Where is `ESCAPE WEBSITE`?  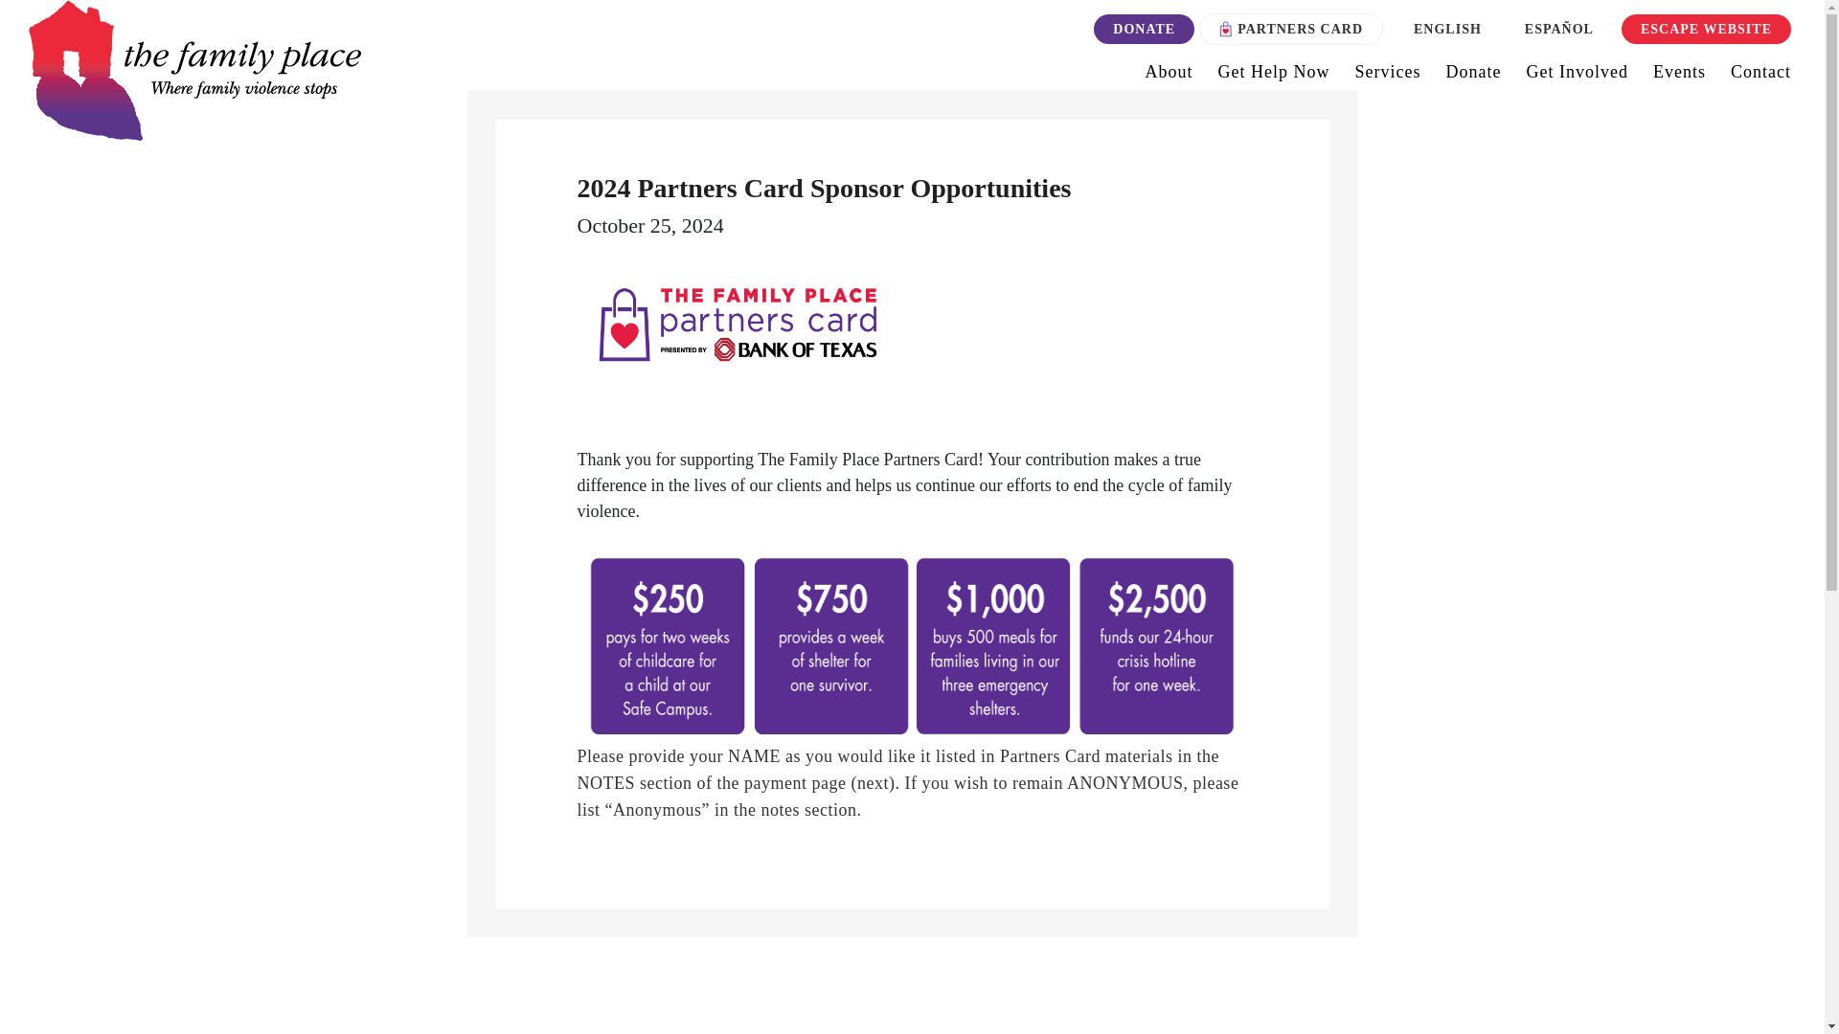 ESCAPE WEBSITE is located at coordinates (1707, 29).